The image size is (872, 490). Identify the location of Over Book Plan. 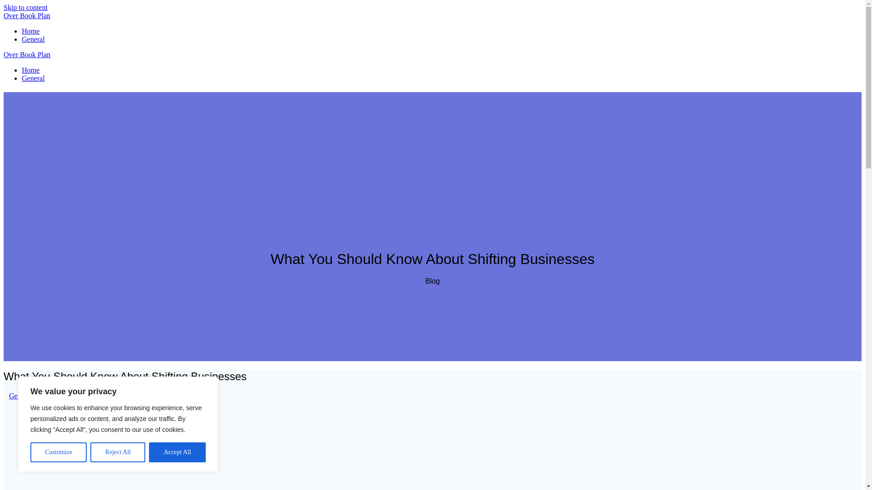
(27, 15).